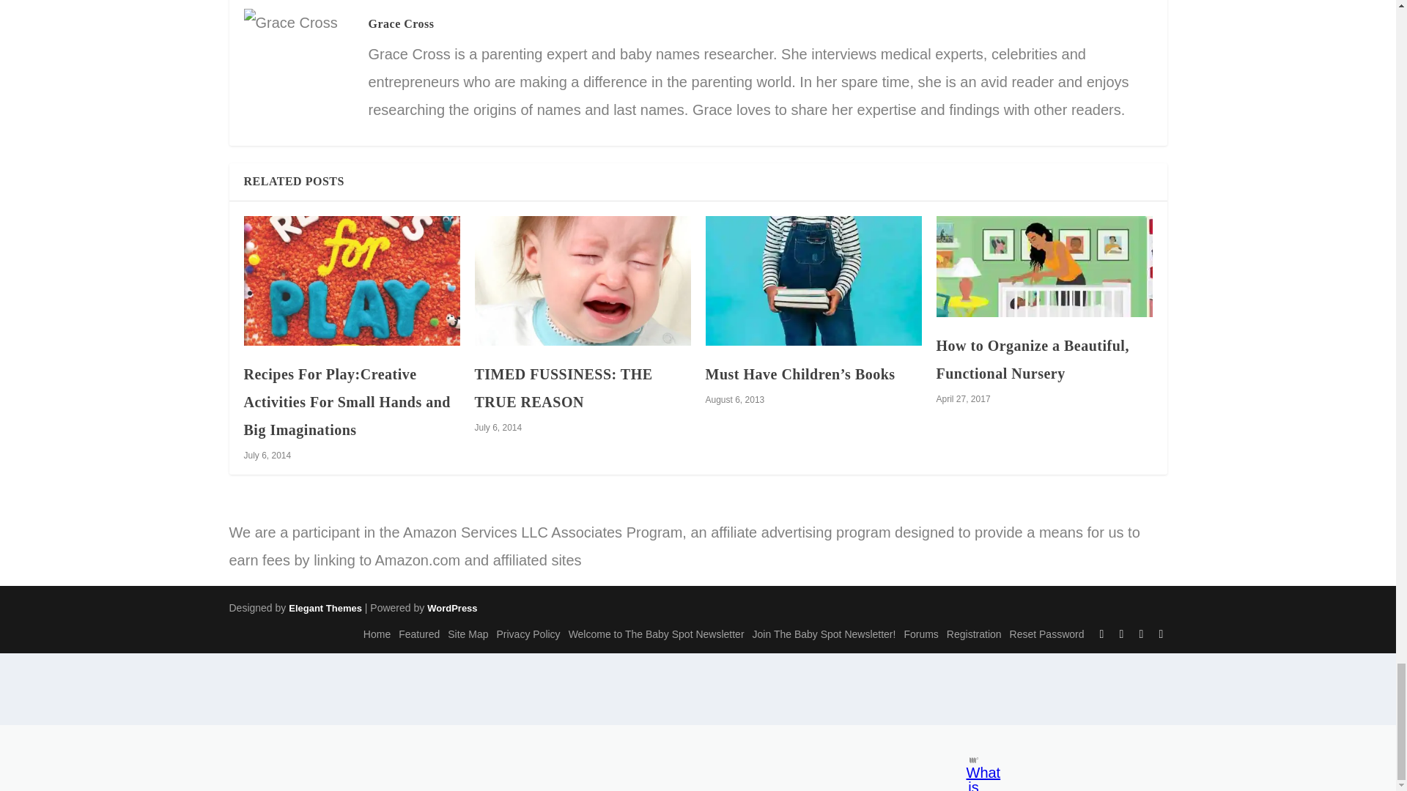  I want to click on View all posts by Grace Cross, so click(400, 23).